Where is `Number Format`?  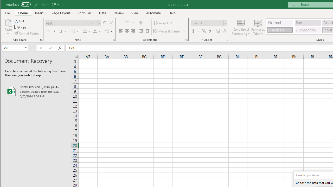
Number Format is located at coordinates (209, 23).